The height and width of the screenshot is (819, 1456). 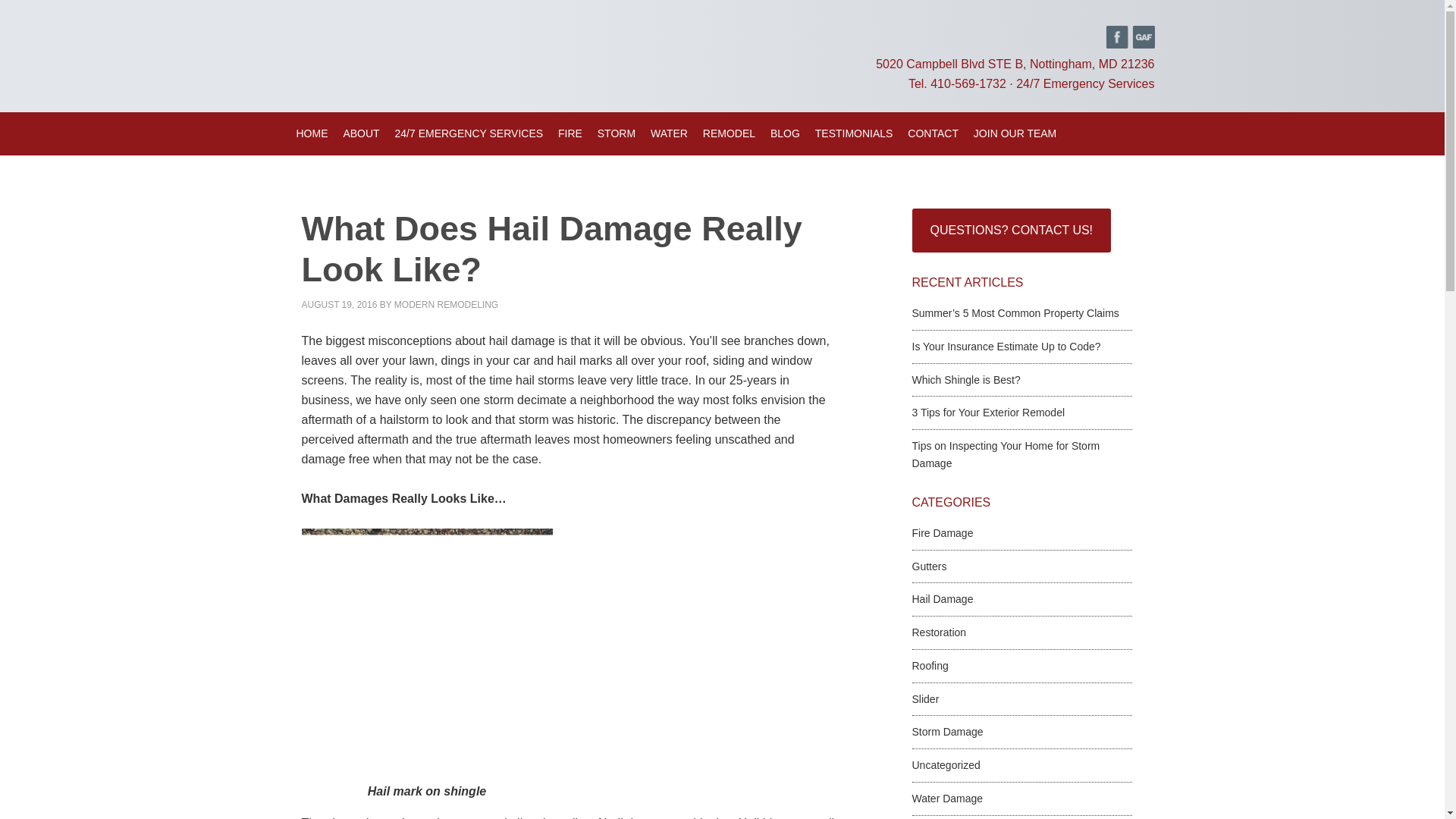 What do you see at coordinates (939, 632) in the screenshot?
I see `Restoration` at bounding box center [939, 632].